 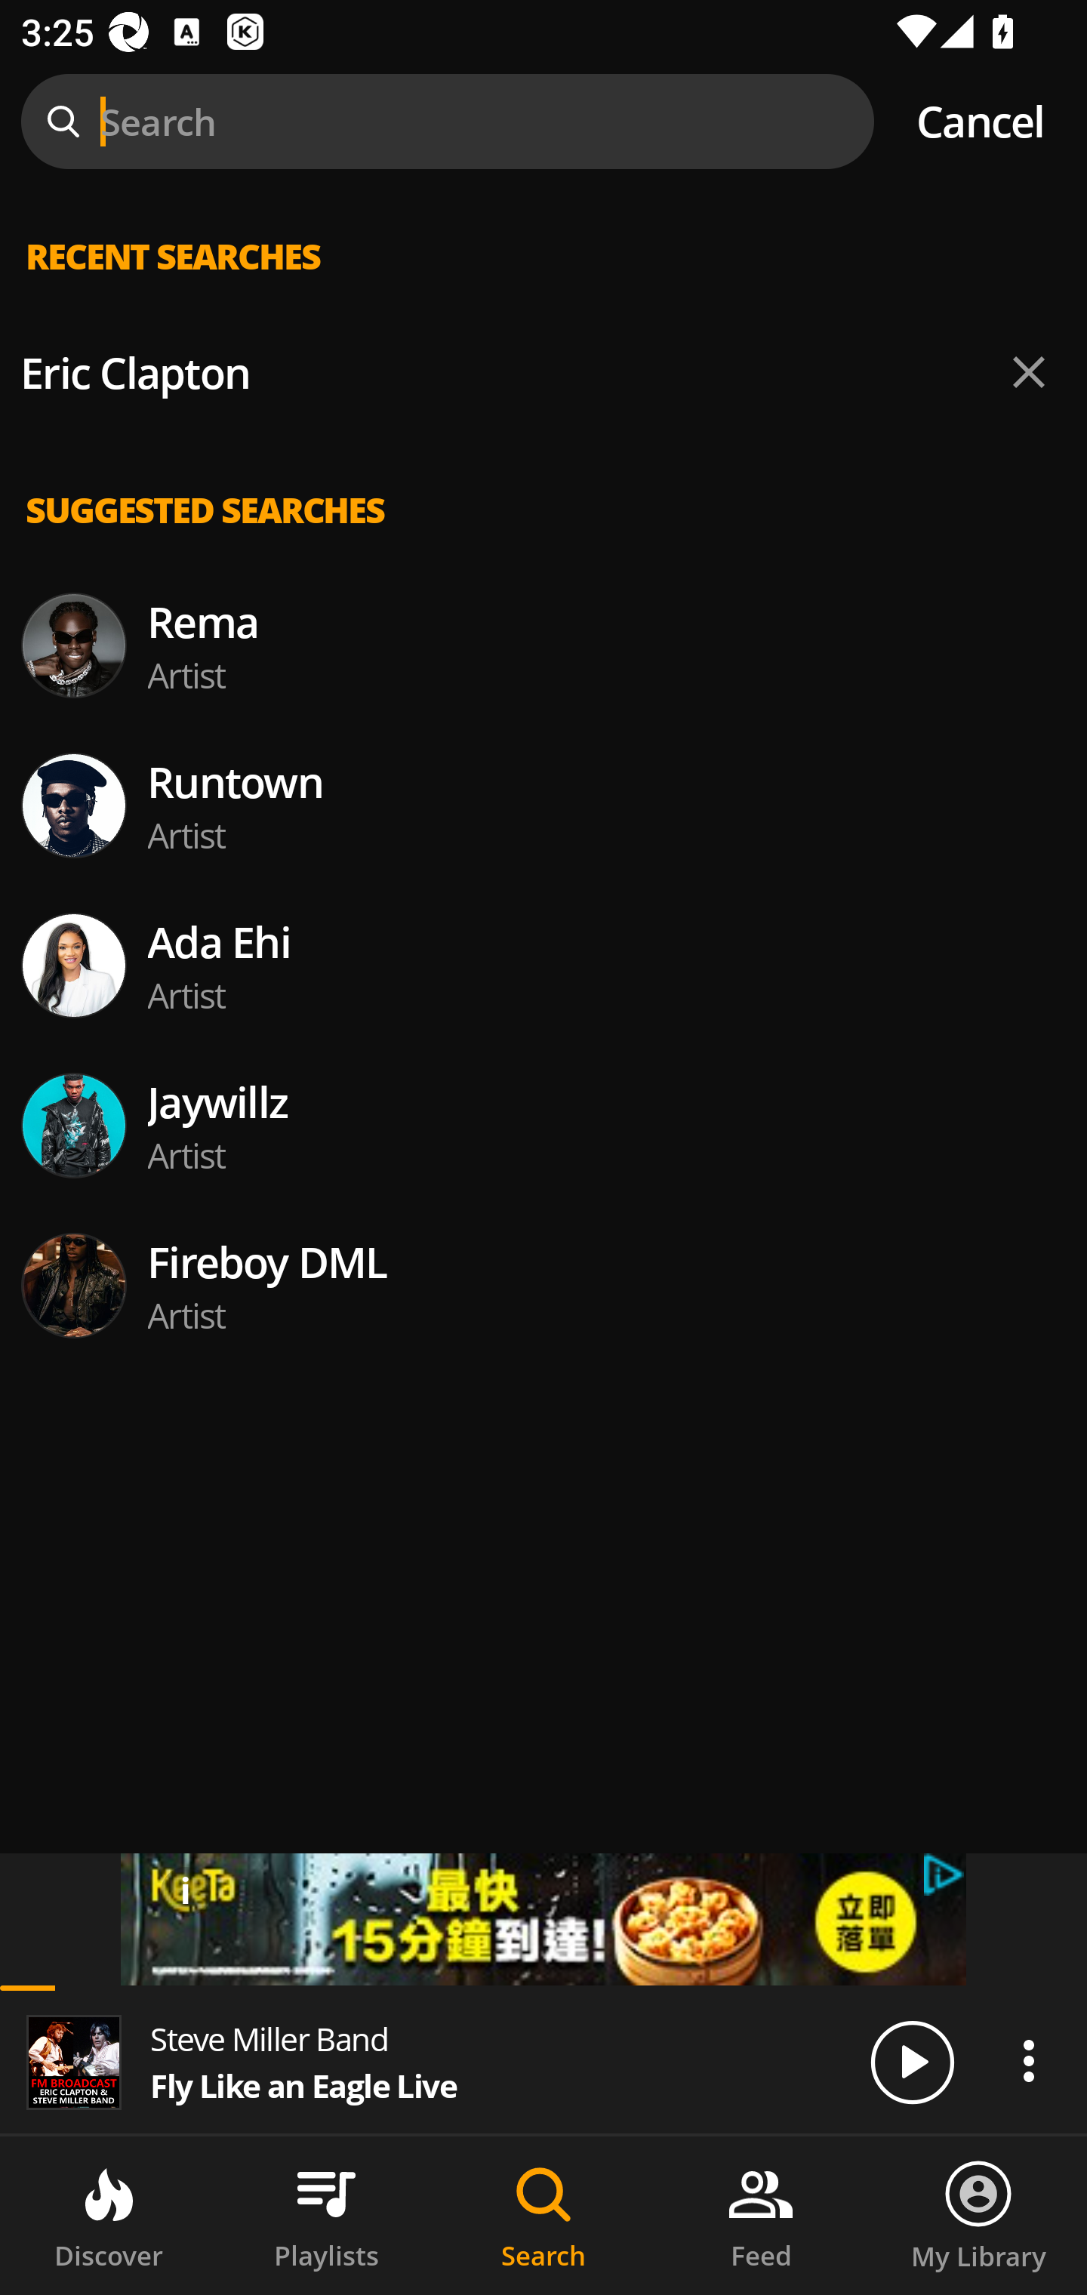 What do you see at coordinates (978, 2216) in the screenshot?
I see `My Library` at bounding box center [978, 2216].